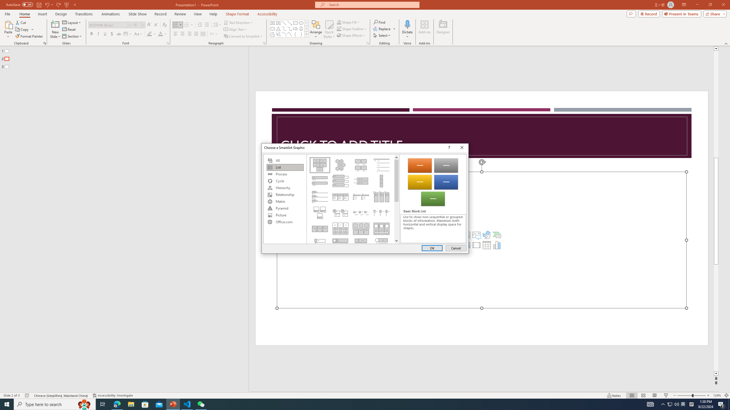 The image size is (730, 410). What do you see at coordinates (149, 25) in the screenshot?
I see `Increase Font Size` at bounding box center [149, 25].